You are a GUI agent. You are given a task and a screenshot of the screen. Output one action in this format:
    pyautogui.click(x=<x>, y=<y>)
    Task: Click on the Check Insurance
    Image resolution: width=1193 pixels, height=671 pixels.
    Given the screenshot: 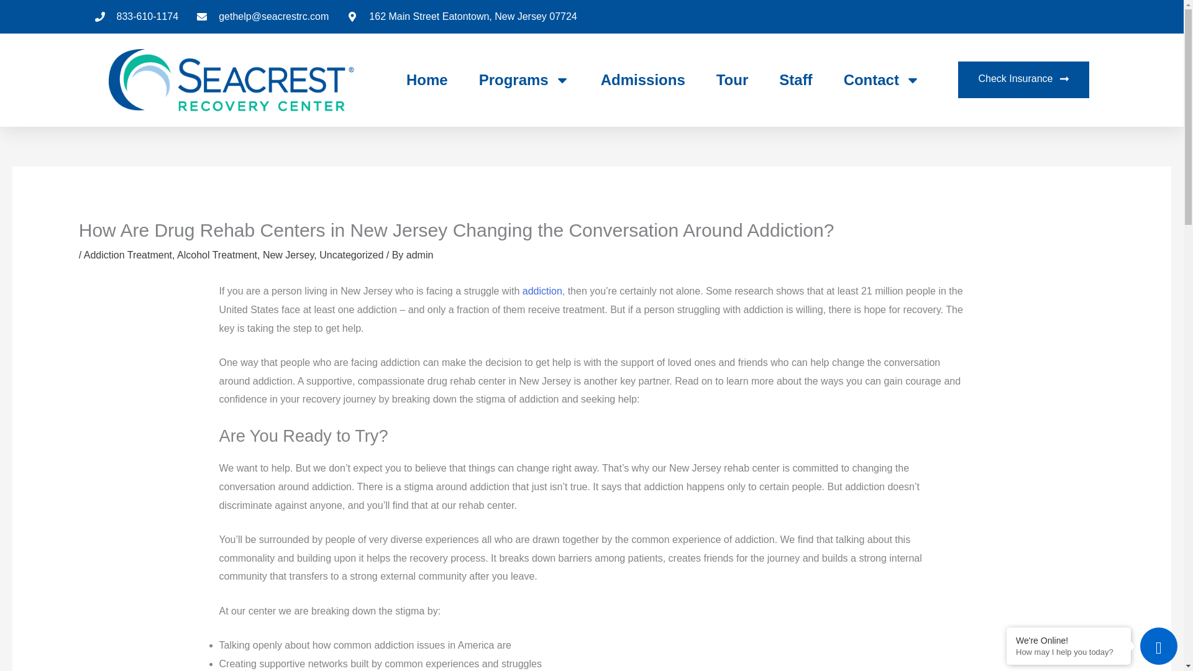 What is the action you would take?
    pyautogui.click(x=1023, y=80)
    